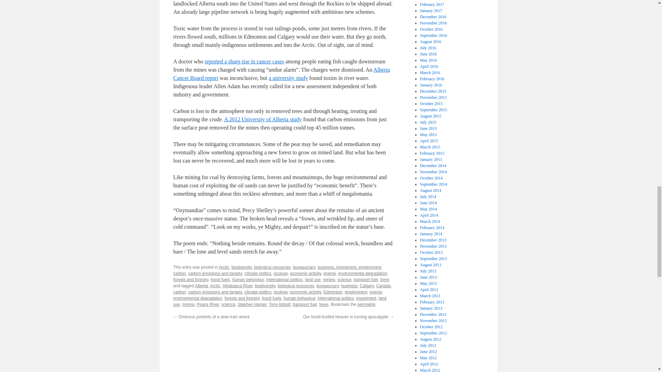  What do you see at coordinates (329, 279) in the screenshot?
I see `mining` at bounding box center [329, 279].